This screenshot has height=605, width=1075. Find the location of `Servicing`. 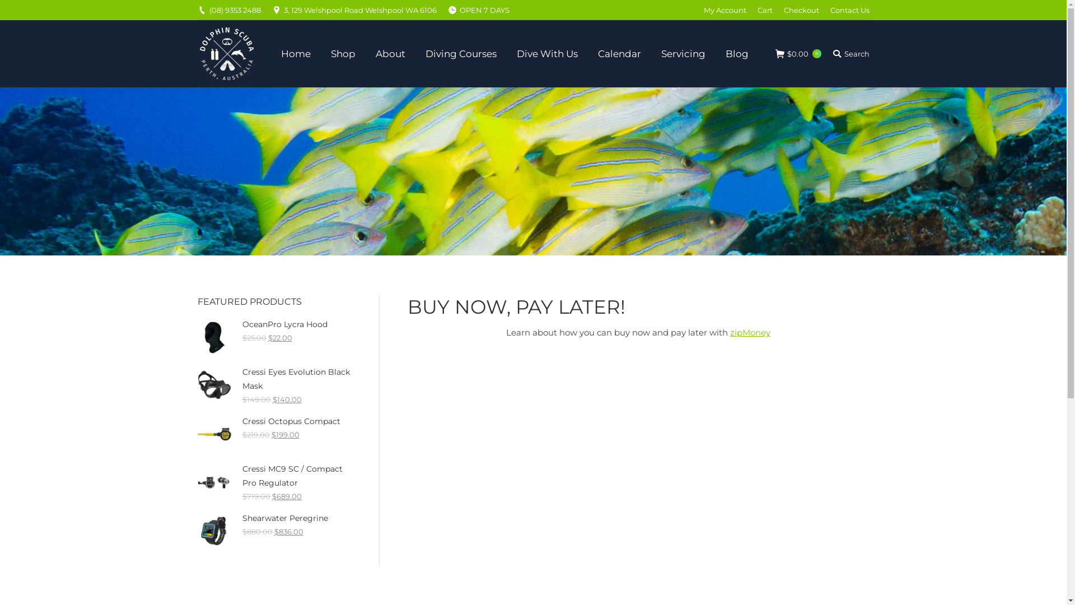

Servicing is located at coordinates (683, 54).